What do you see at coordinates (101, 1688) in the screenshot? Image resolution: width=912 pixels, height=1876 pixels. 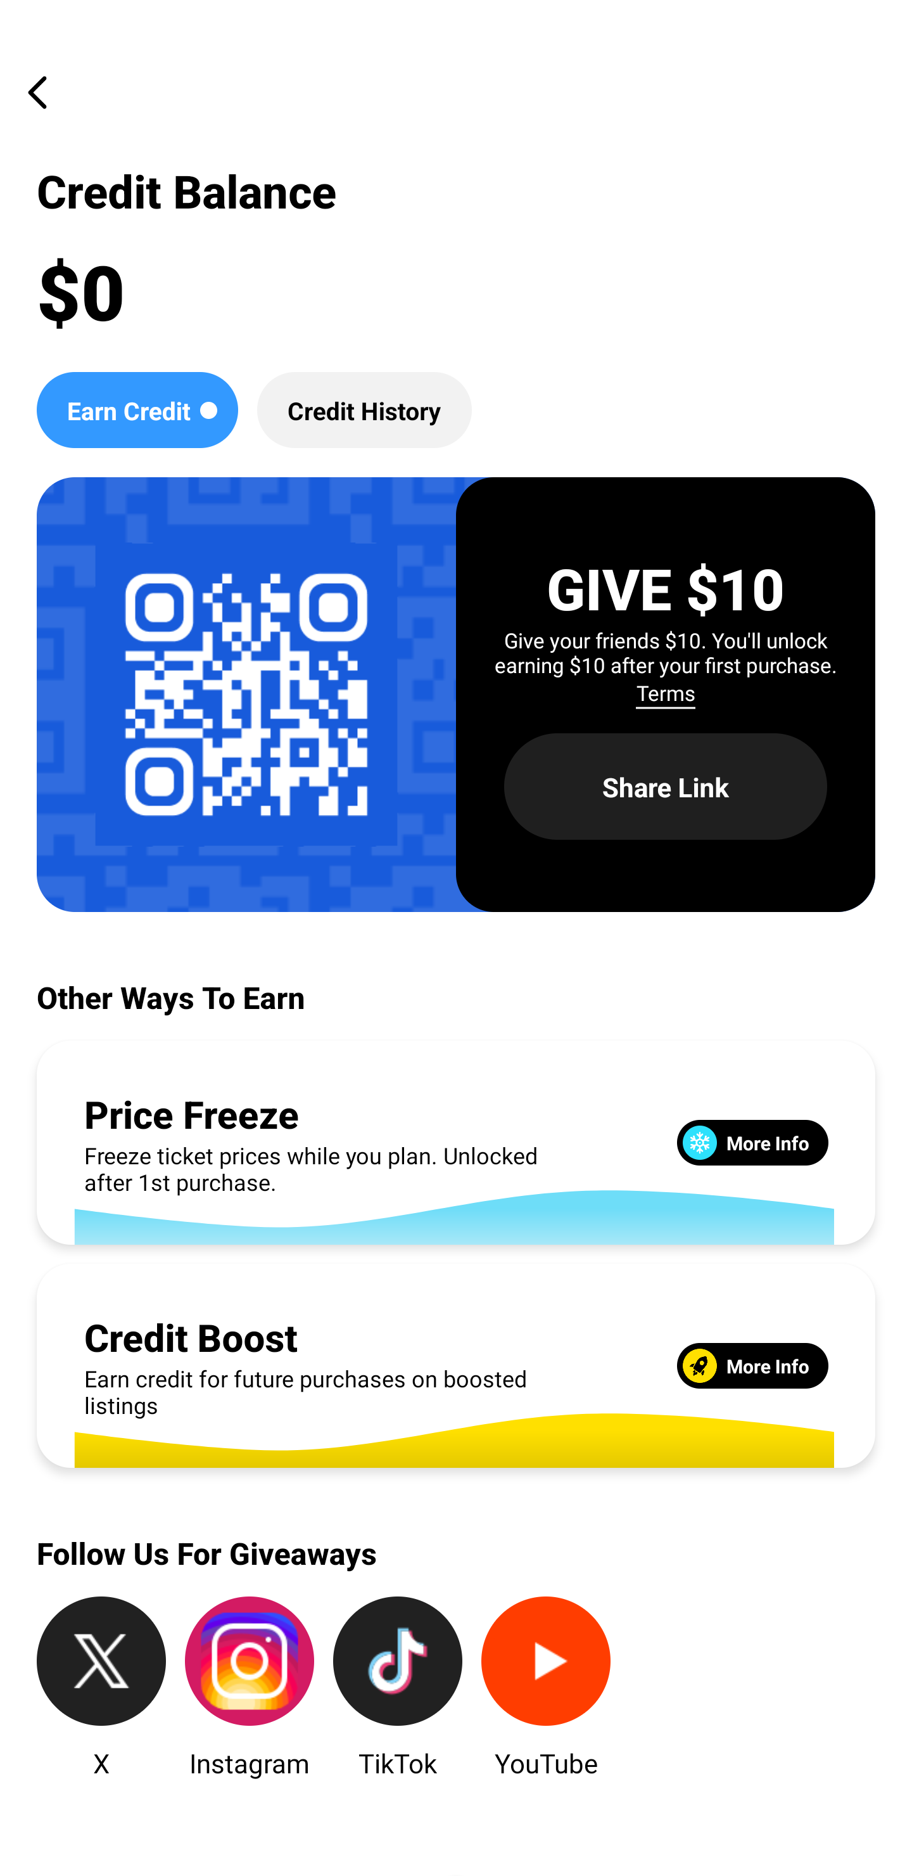 I see `X` at bounding box center [101, 1688].